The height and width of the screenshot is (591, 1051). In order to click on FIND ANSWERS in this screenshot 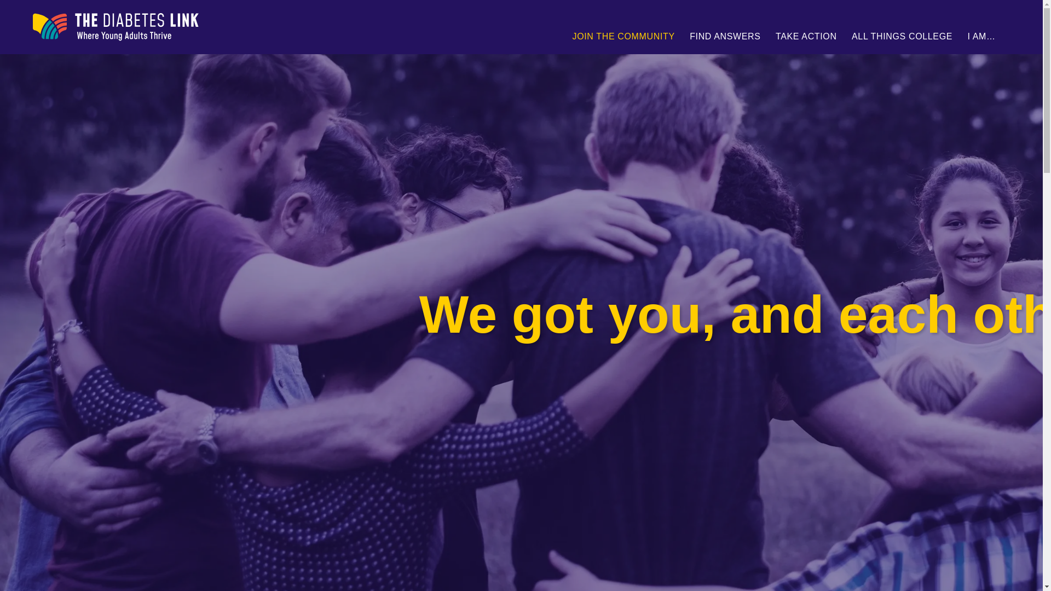, I will do `click(725, 36)`.